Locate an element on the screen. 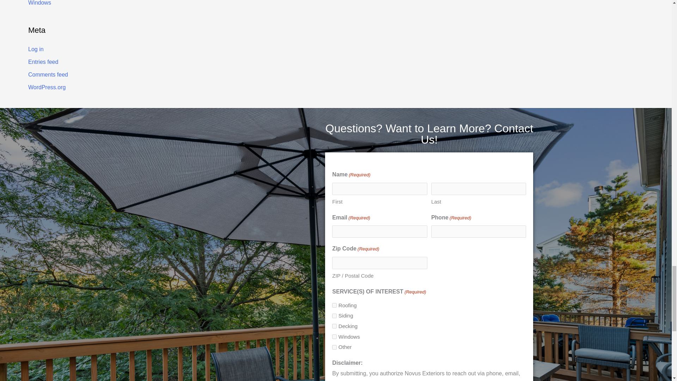 The image size is (677, 381). Other is located at coordinates (334, 347).